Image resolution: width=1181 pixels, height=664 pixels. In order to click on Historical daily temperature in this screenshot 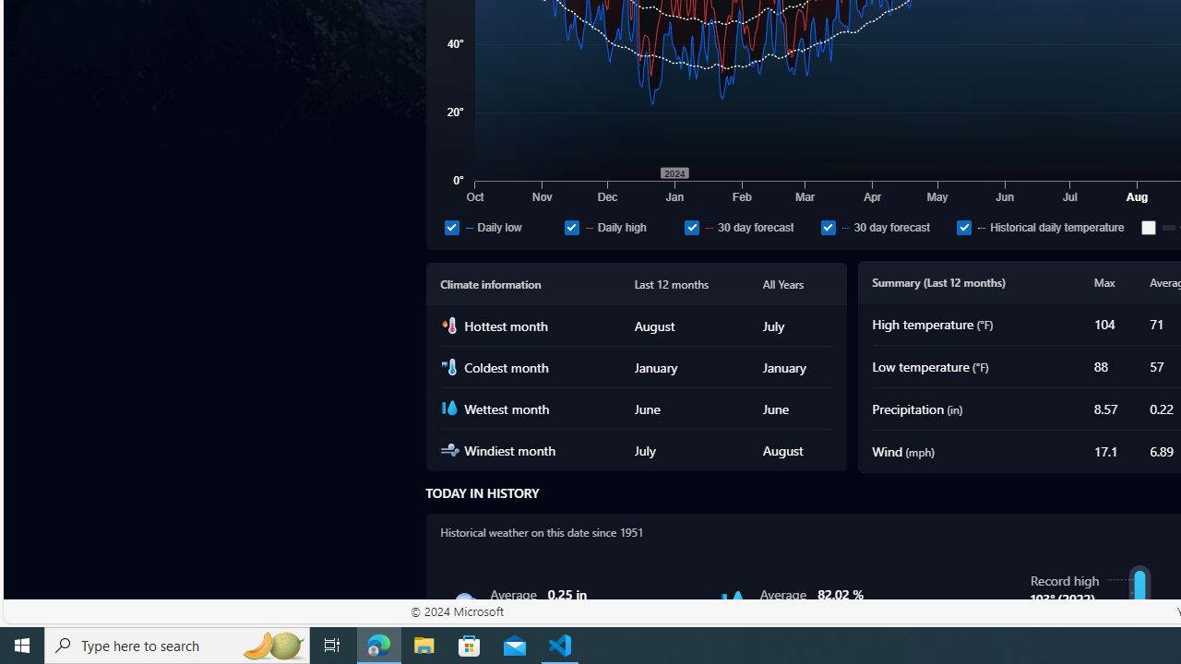, I will do `click(1045, 227)`.